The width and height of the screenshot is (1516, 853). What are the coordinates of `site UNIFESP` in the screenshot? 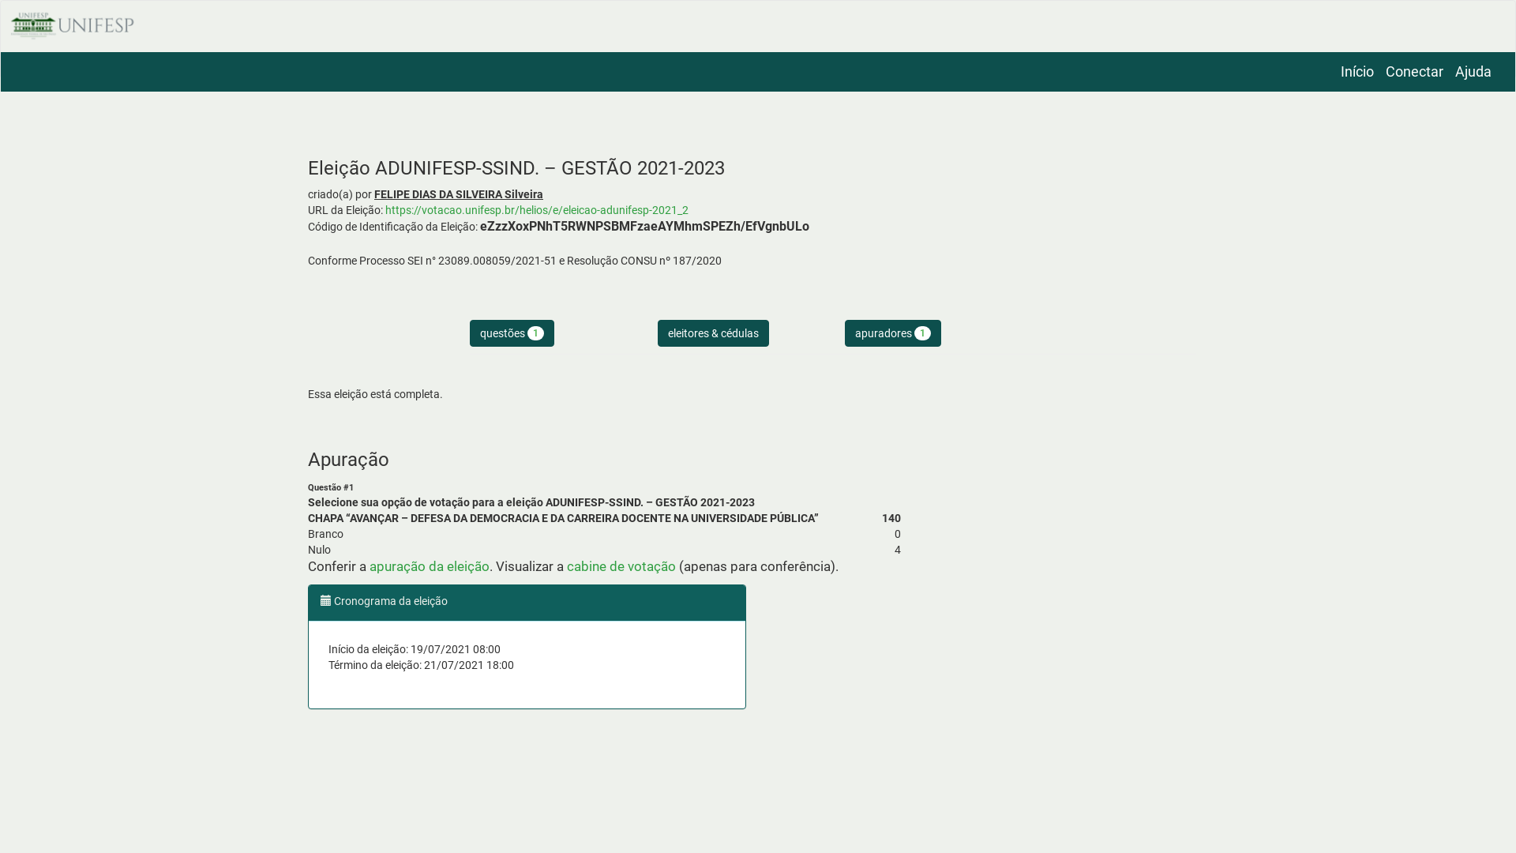 It's located at (758, 27).